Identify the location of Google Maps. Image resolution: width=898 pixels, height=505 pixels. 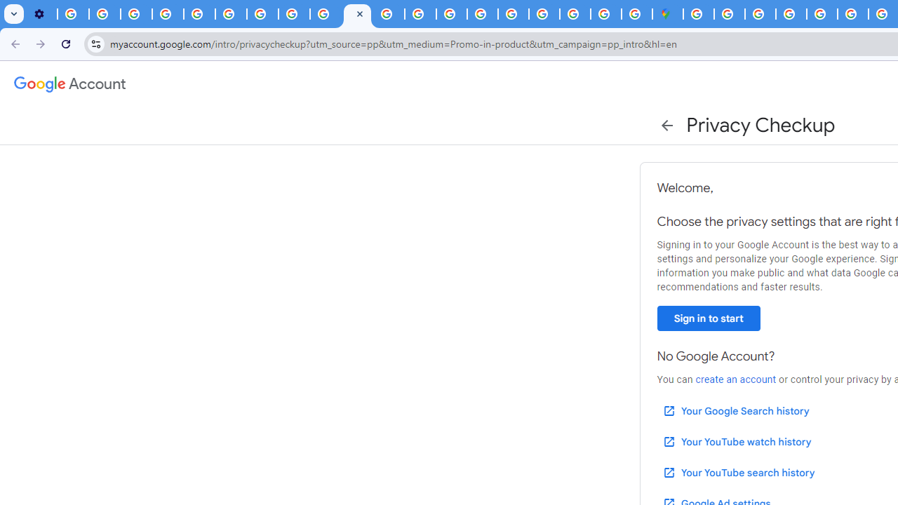
(668, 14).